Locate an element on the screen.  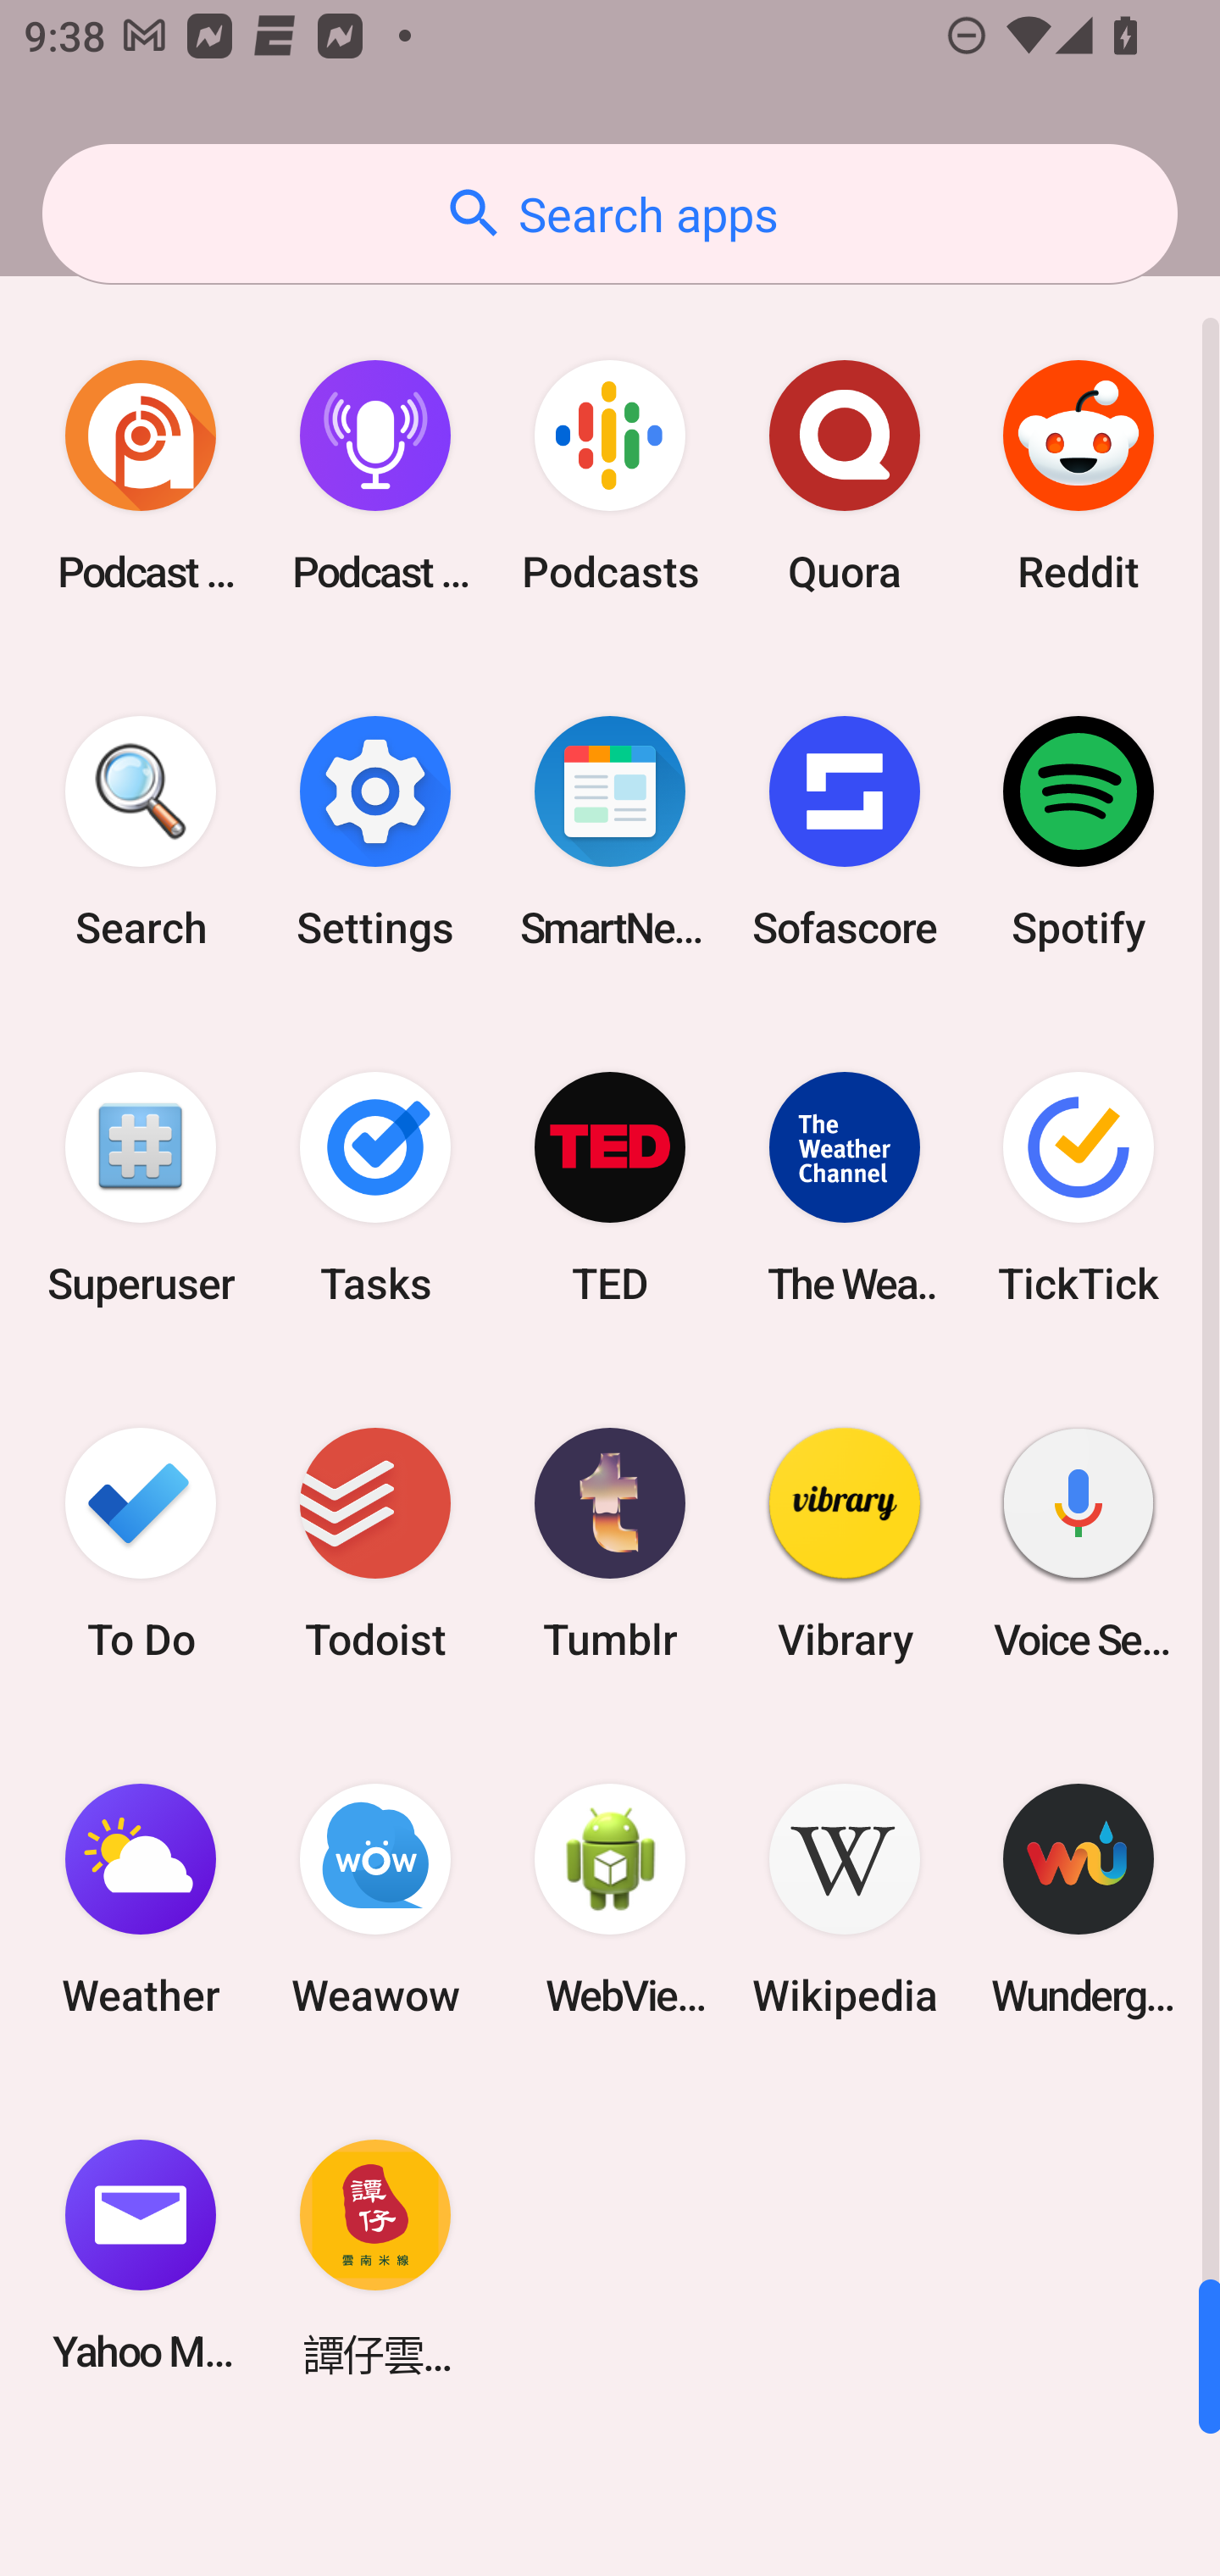
Sofascore is located at coordinates (844, 832).